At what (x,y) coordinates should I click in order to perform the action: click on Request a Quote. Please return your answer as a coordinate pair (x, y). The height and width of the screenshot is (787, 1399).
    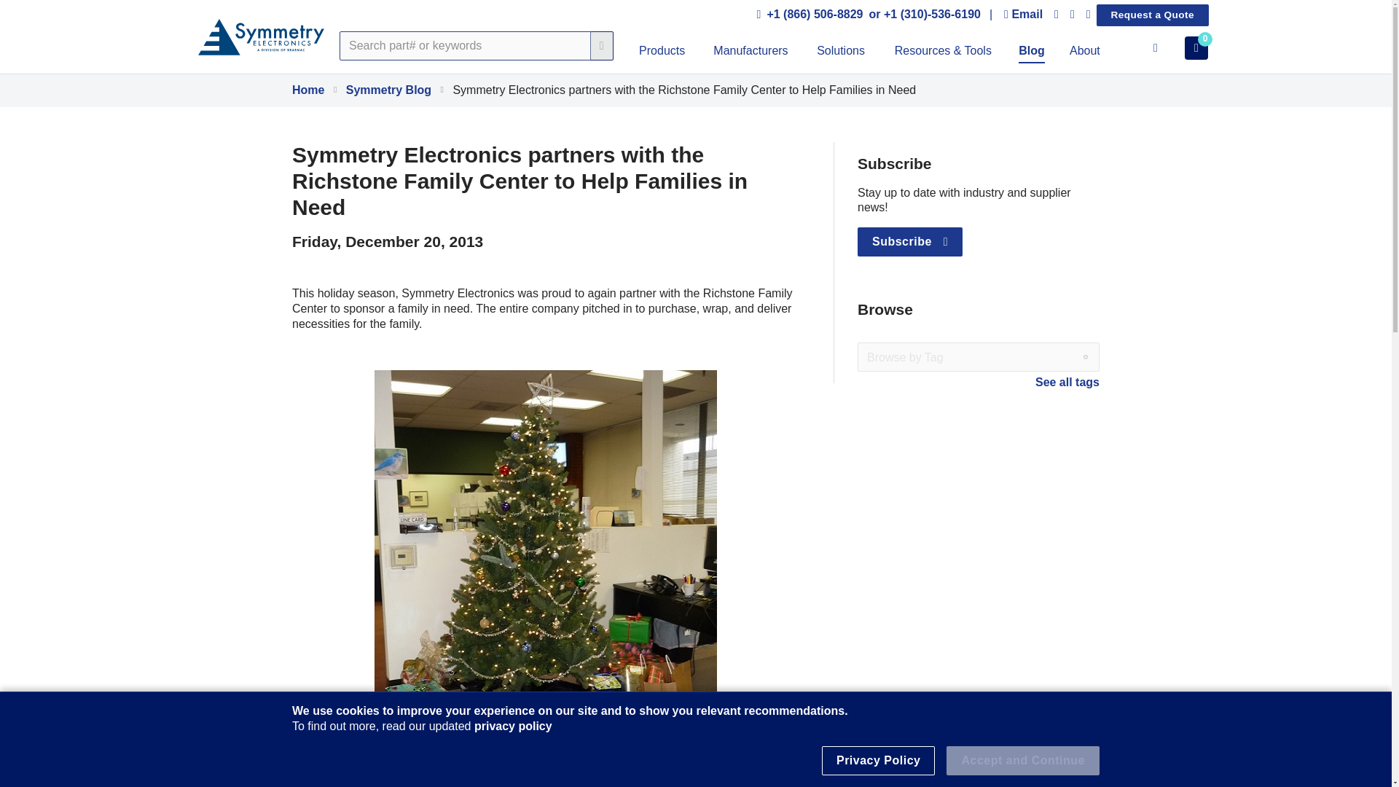
    Looking at the image, I should click on (1153, 15).